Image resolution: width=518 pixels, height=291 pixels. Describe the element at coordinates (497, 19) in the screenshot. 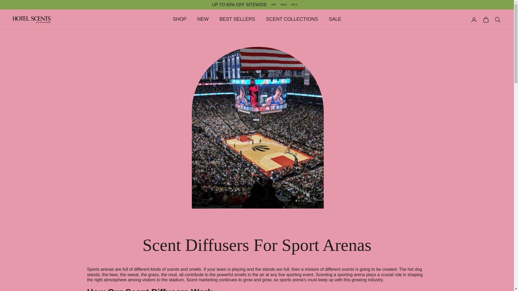

I see `Open search` at that location.